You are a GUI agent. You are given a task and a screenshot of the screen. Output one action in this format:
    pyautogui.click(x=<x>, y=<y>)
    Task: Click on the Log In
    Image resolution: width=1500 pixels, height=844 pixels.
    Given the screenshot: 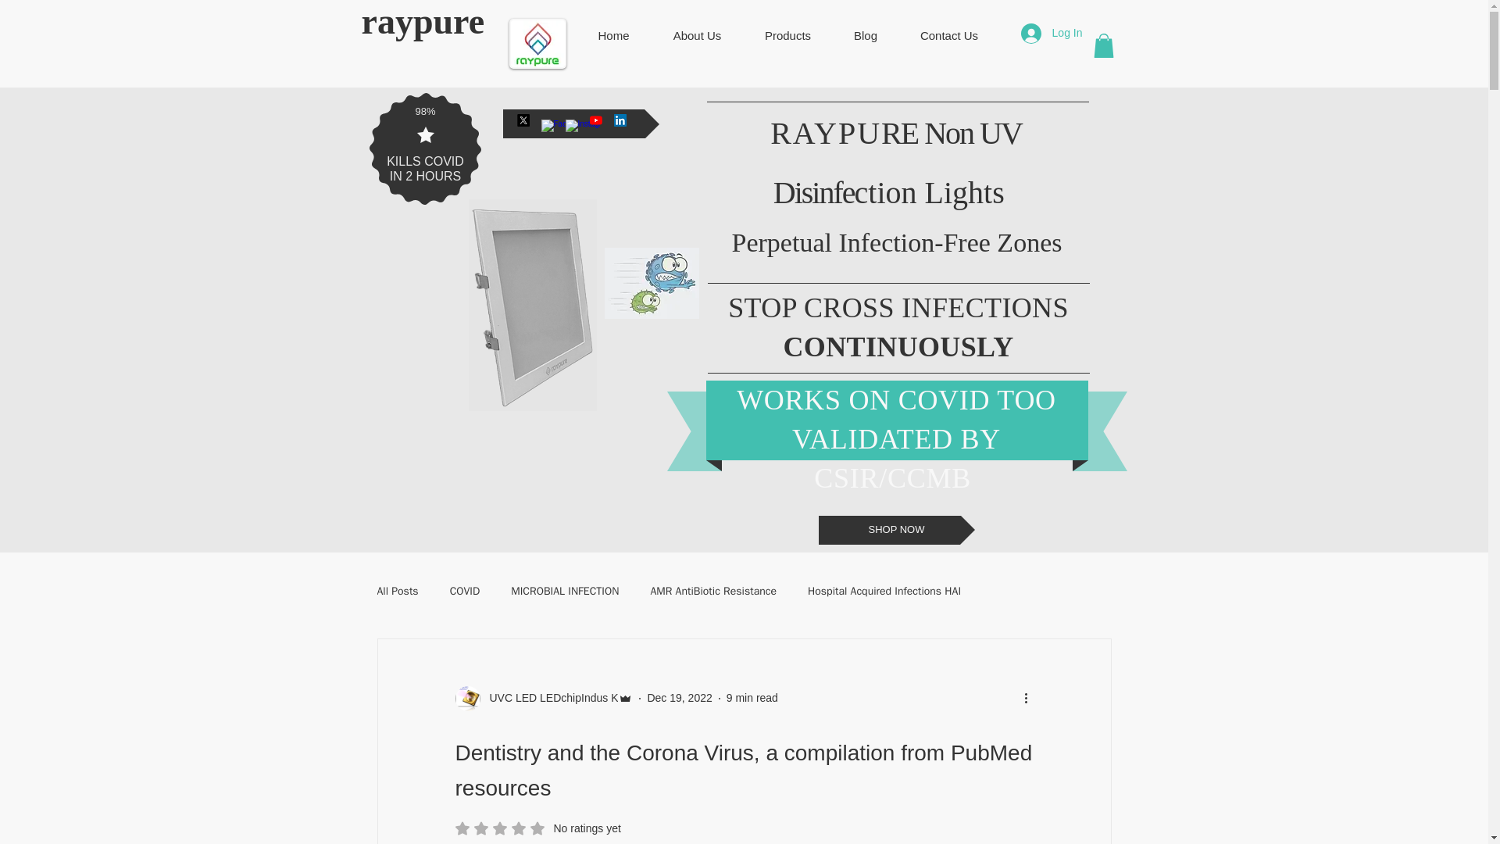 What is the action you would take?
    pyautogui.click(x=1052, y=33)
    